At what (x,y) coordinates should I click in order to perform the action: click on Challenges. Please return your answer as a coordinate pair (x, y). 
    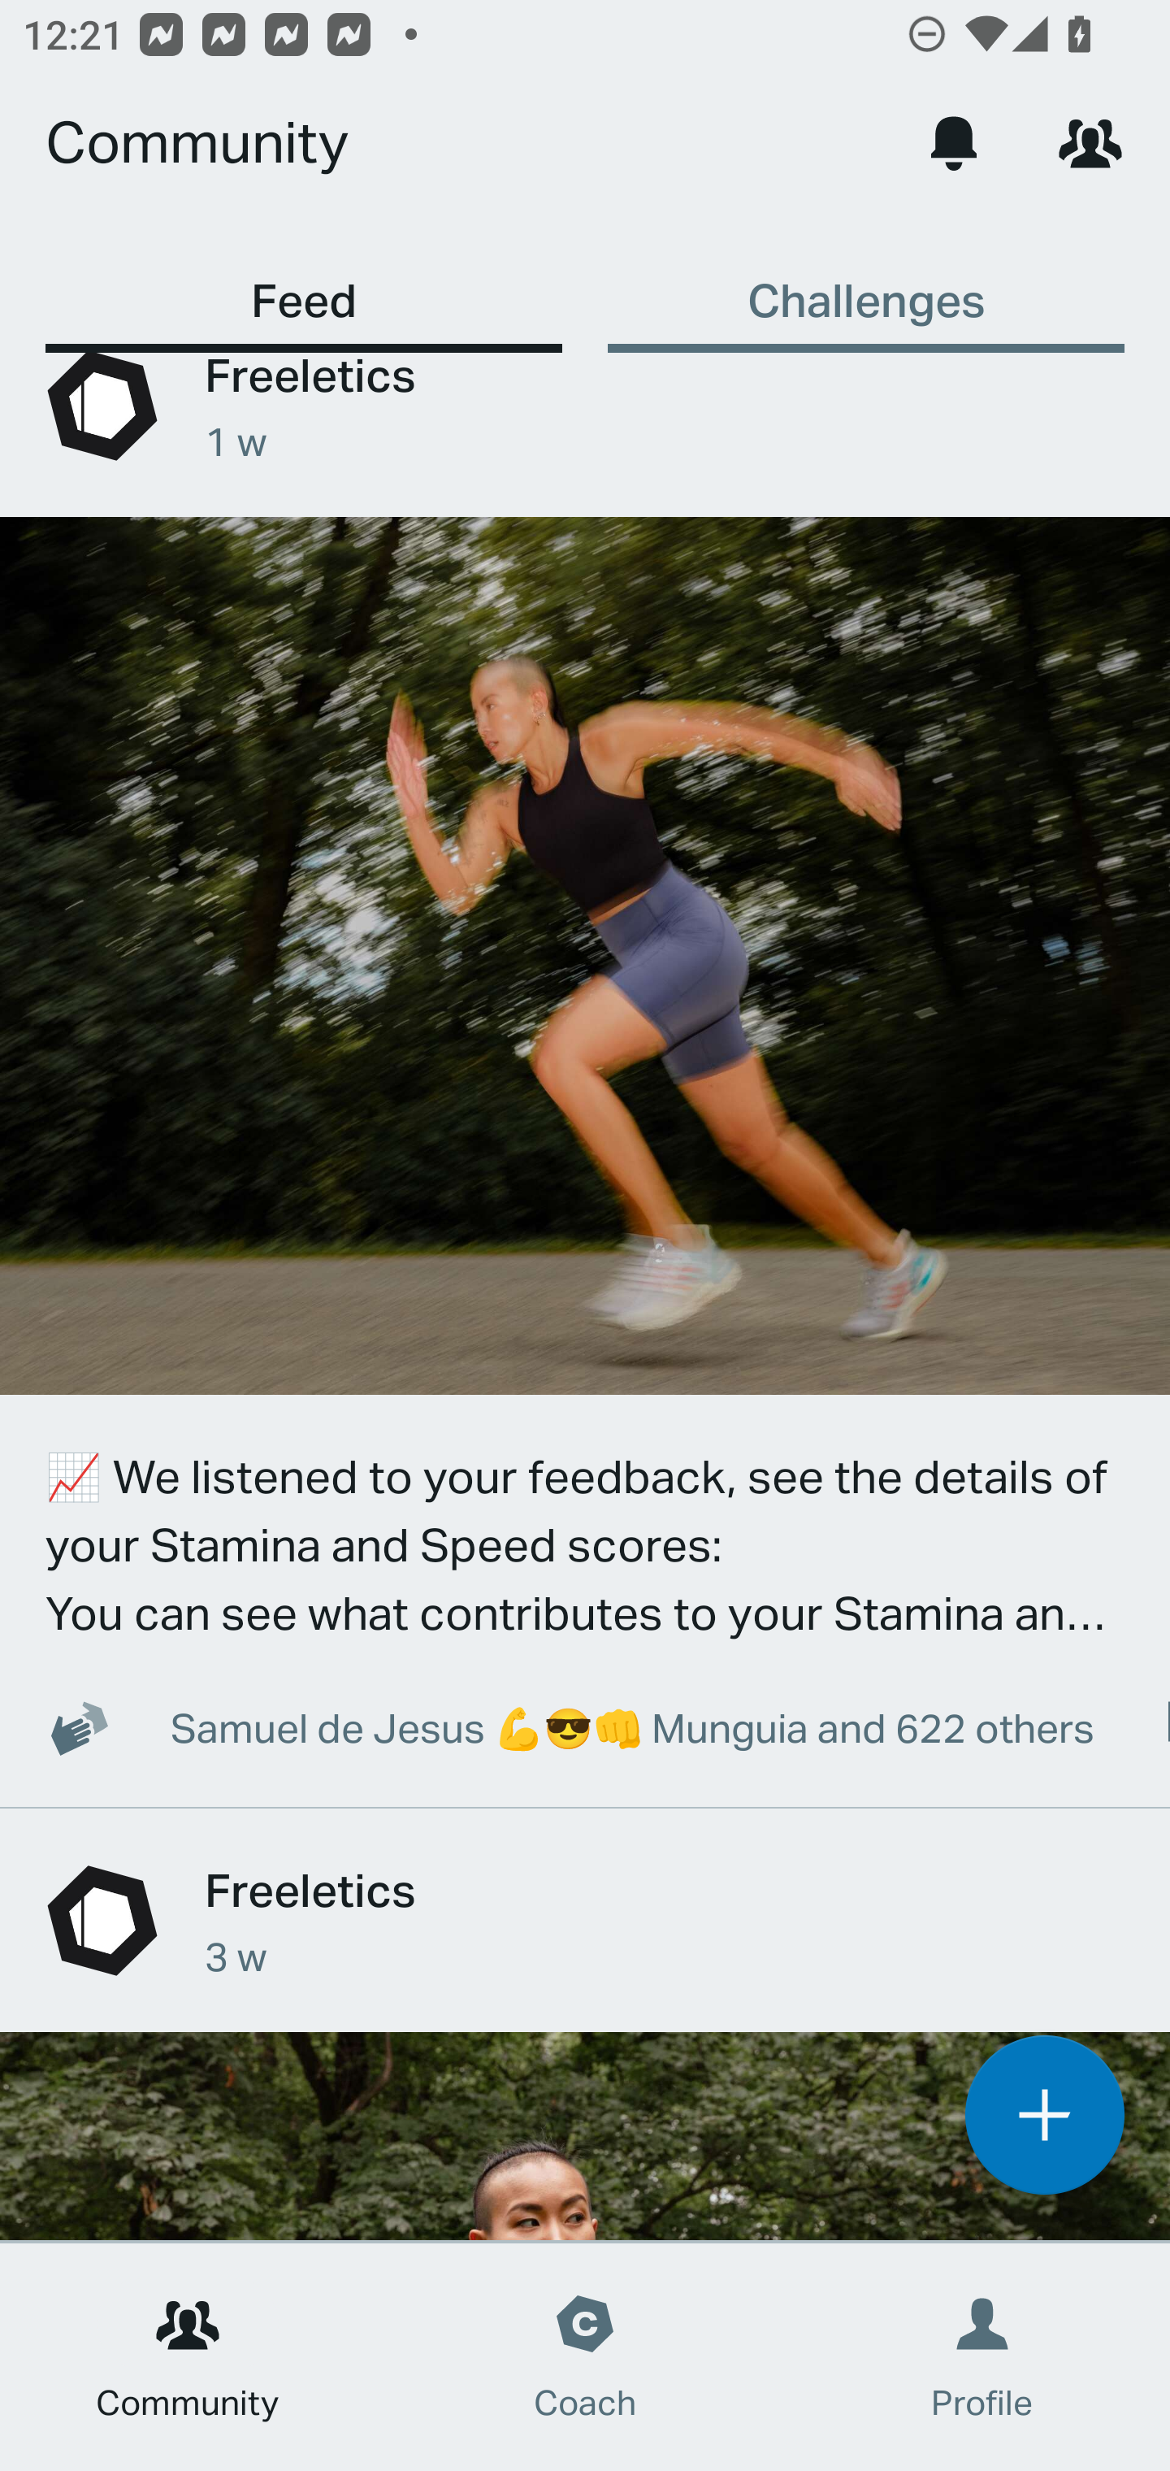
    Looking at the image, I should click on (865, 284).